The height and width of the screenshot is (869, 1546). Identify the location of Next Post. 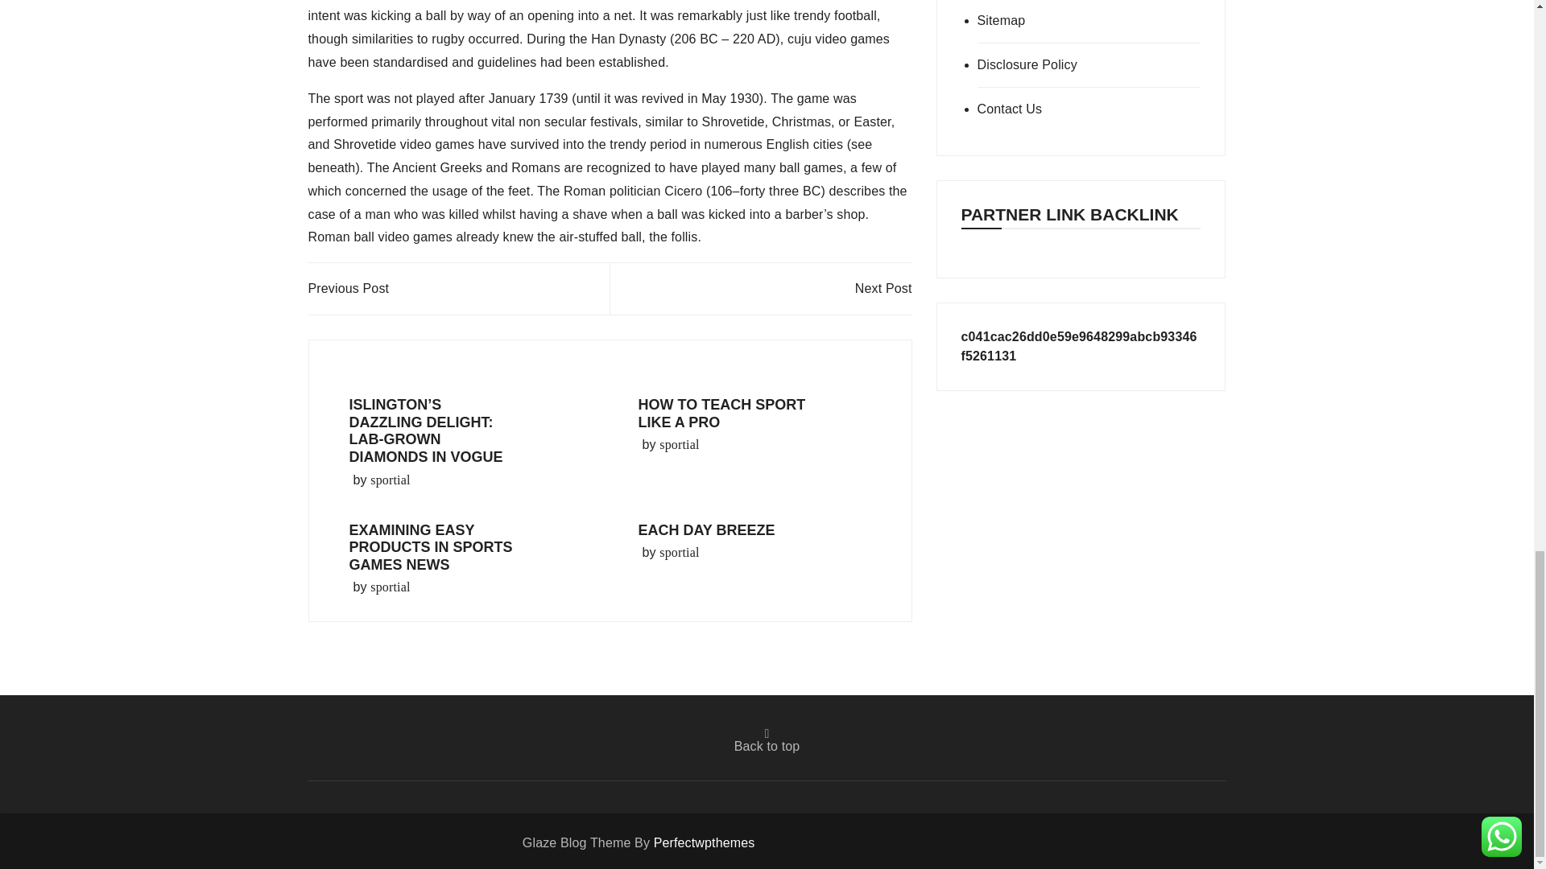
(883, 288).